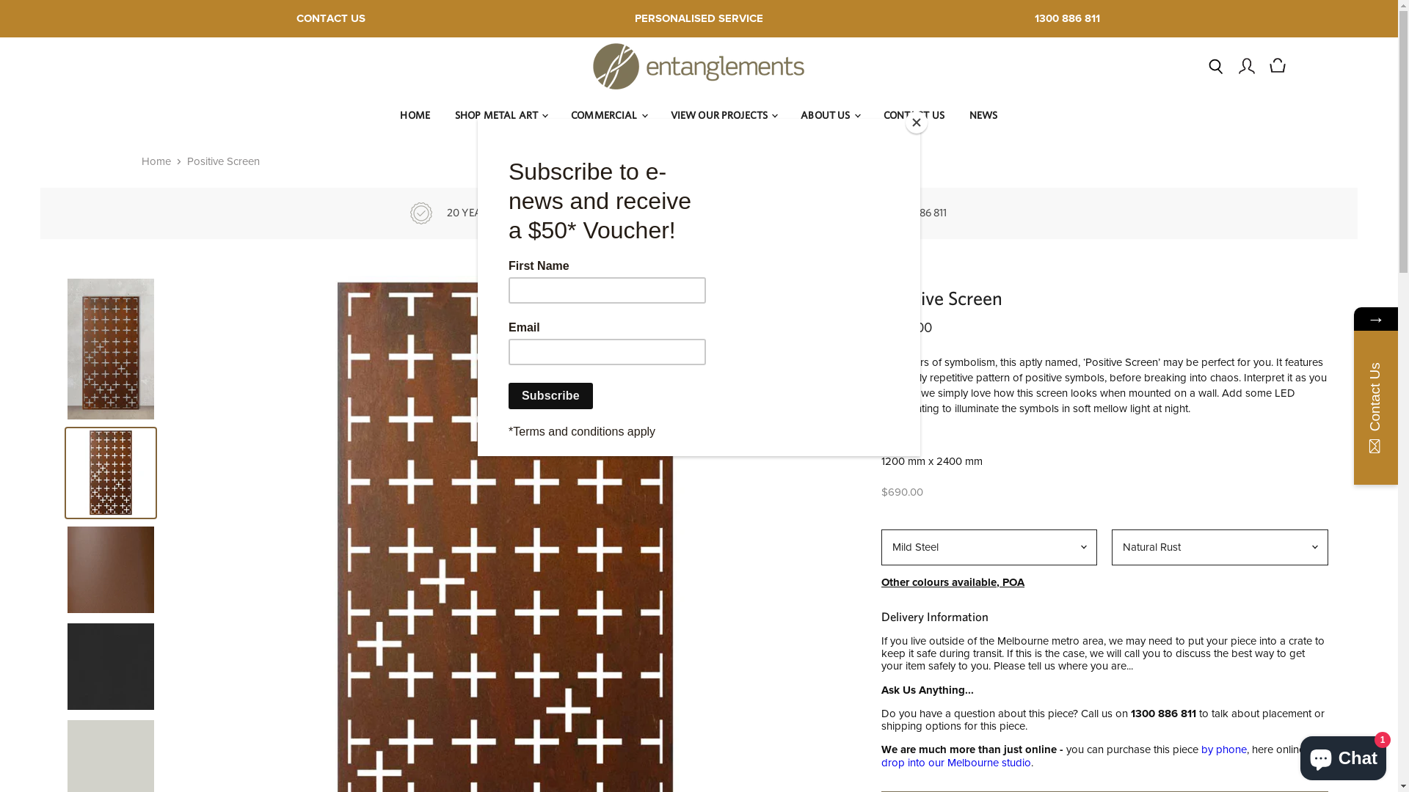 Image resolution: width=1409 pixels, height=792 pixels. What do you see at coordinates (1343, 755) in the screenshot?
I see `Shopify online store chat` at bounding box center [1343, 755].